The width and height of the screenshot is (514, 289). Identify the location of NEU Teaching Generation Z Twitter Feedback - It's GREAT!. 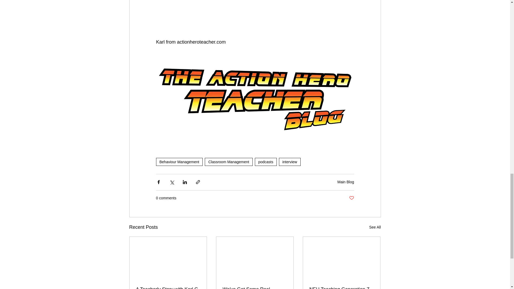
(341, 288).